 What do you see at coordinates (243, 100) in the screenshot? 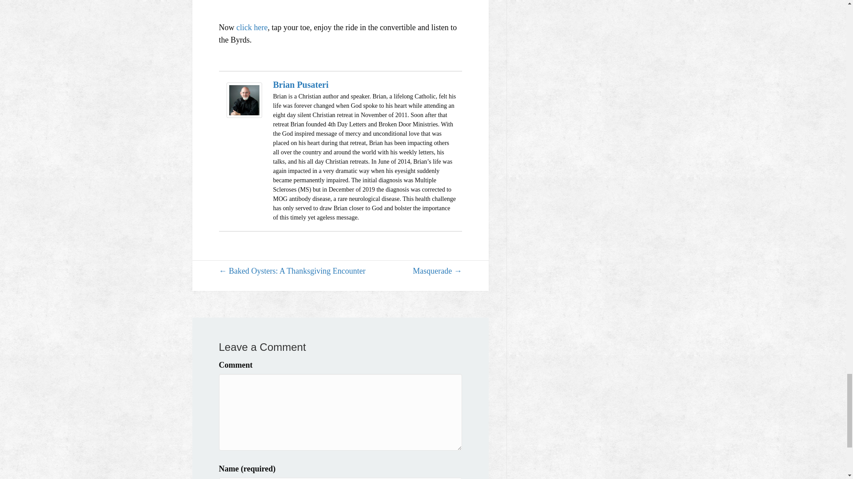
I see `Brian Pusateri` at bounding box center [243, 100].